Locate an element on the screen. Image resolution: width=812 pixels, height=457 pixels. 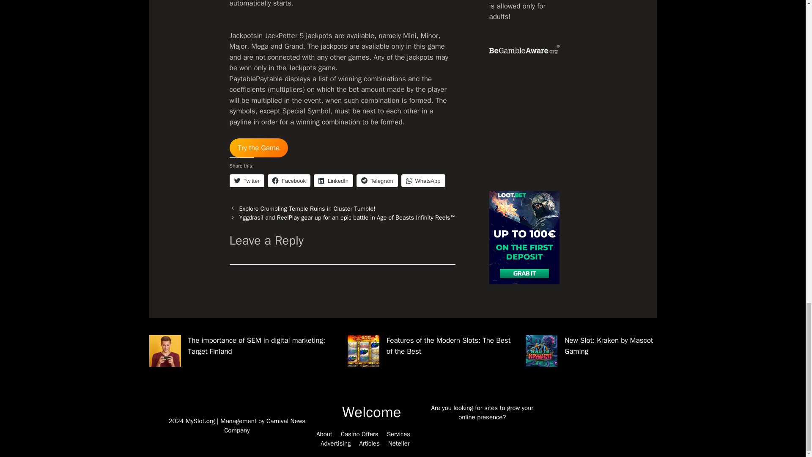
Click to share on Telegram is located at coordinates (377, 180).